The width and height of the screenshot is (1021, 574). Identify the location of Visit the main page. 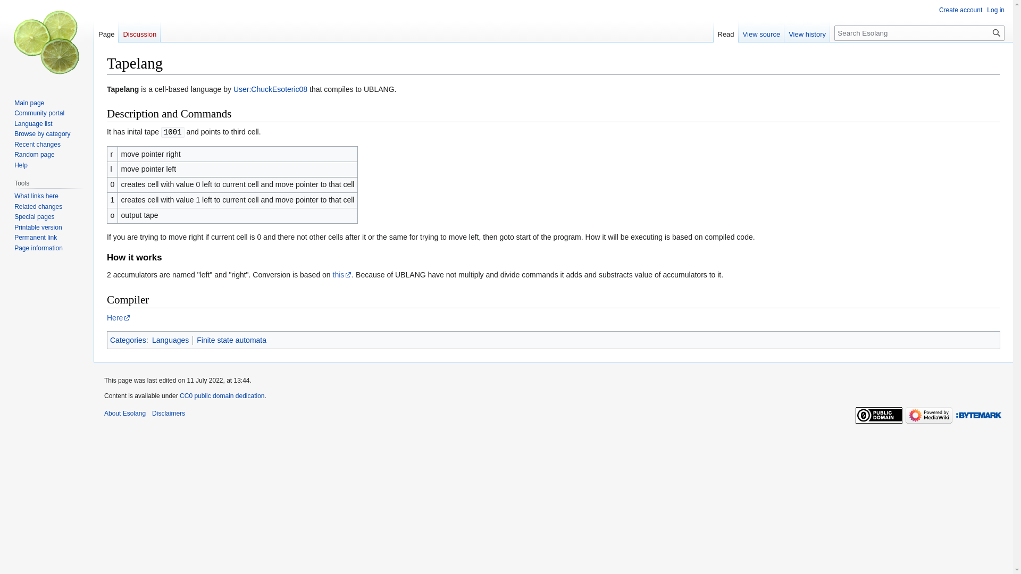
(47, 43).